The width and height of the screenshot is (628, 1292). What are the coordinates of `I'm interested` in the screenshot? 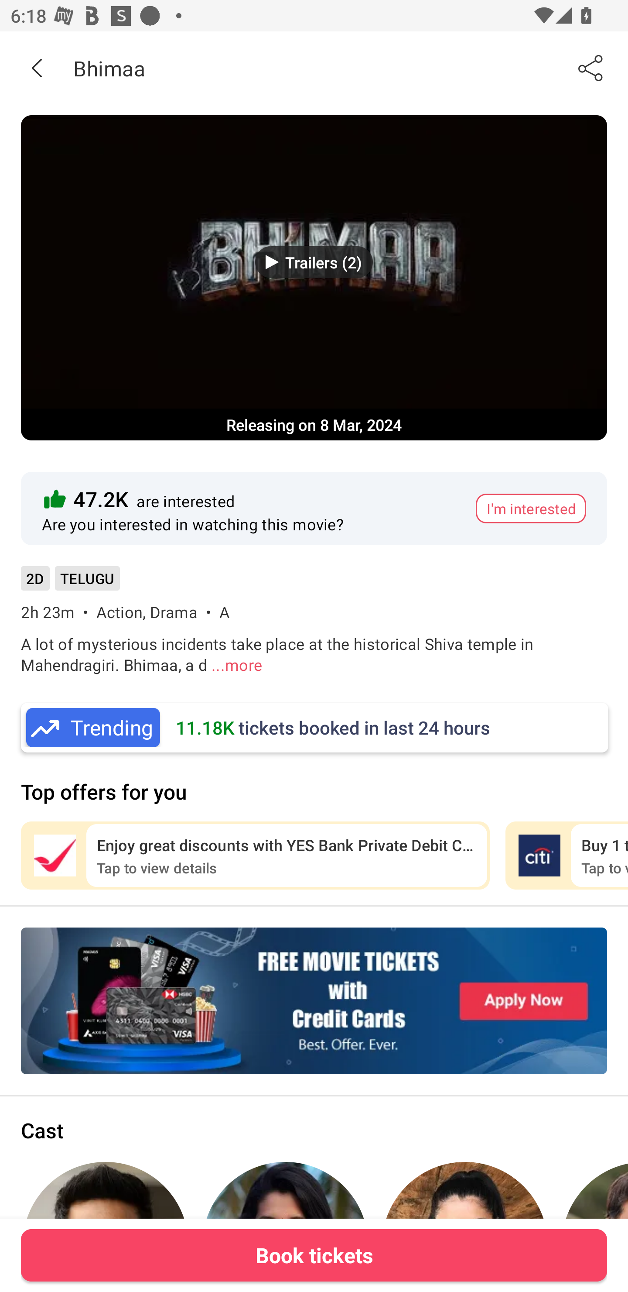 It's located at (531, 508).